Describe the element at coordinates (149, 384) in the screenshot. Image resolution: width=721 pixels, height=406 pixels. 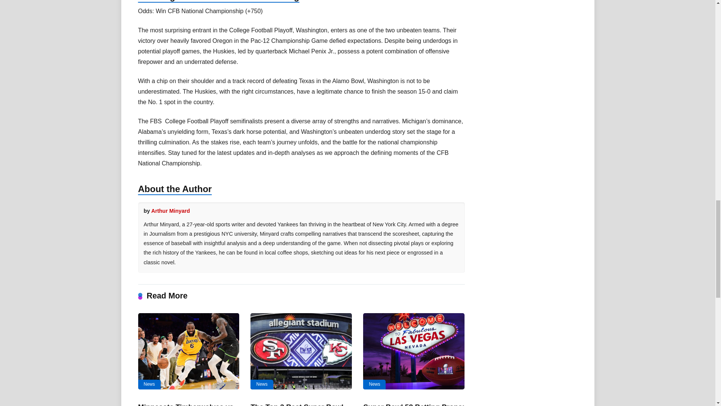
I see `News` at that location.